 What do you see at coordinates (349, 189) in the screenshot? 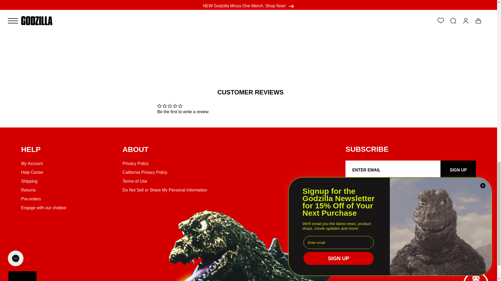
I see `Facebook` at bounding box center [349, 189].